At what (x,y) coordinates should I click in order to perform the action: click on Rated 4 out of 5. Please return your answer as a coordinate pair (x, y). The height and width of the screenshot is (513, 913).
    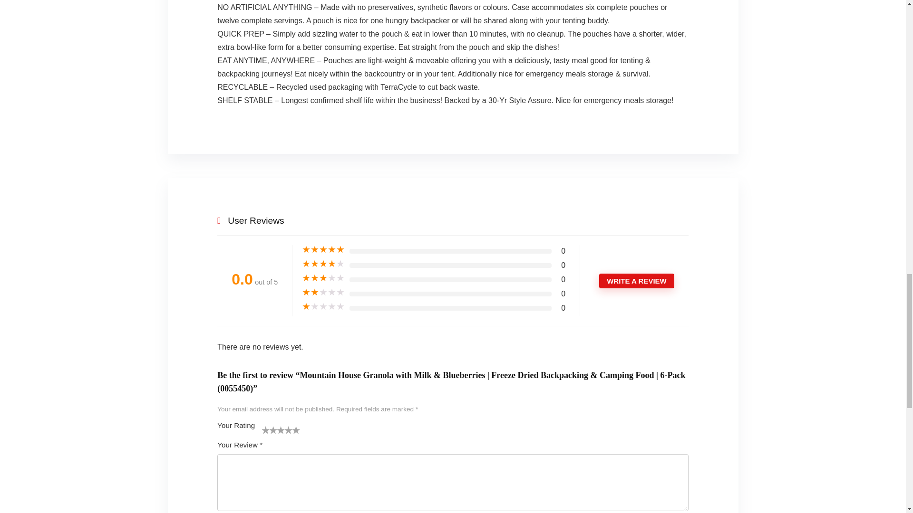
    Looking at the image, I should click on (323, 264).